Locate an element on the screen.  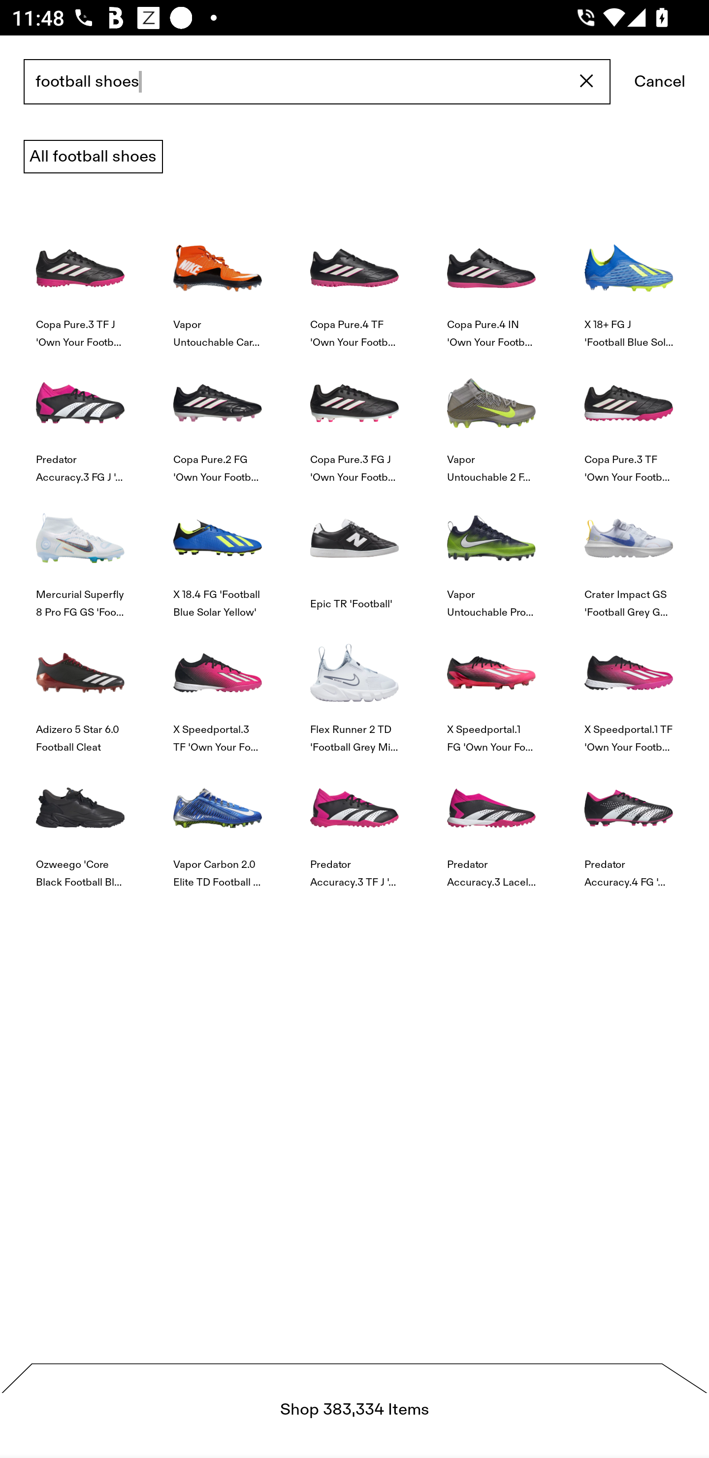
Vapor Carbon 2.0 Elite TD Football Cleat is located at coordinates (217, 822).